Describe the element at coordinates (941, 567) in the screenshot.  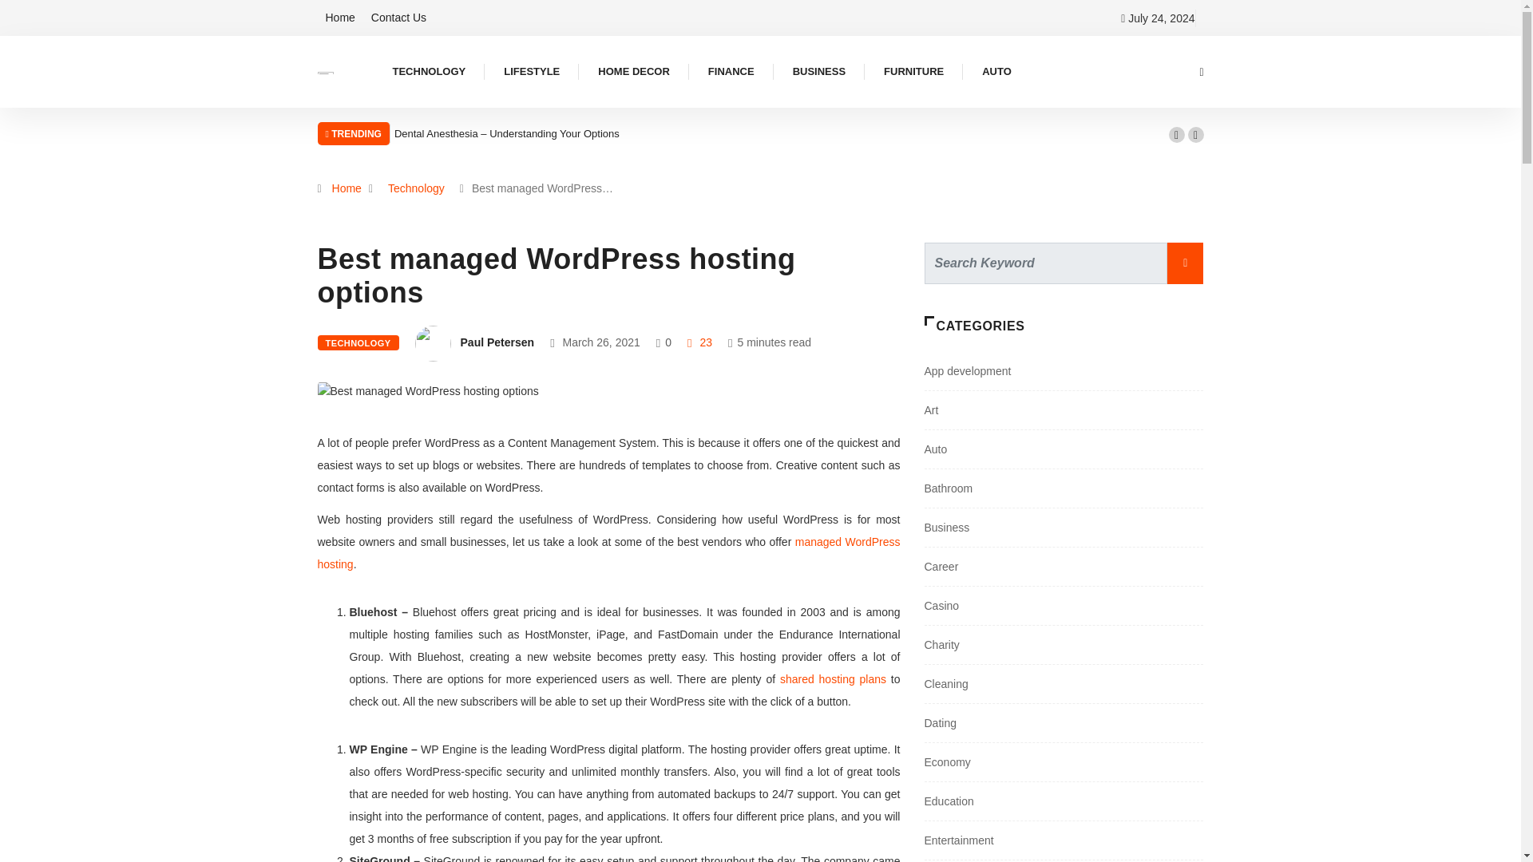
I see `Career` at that location.